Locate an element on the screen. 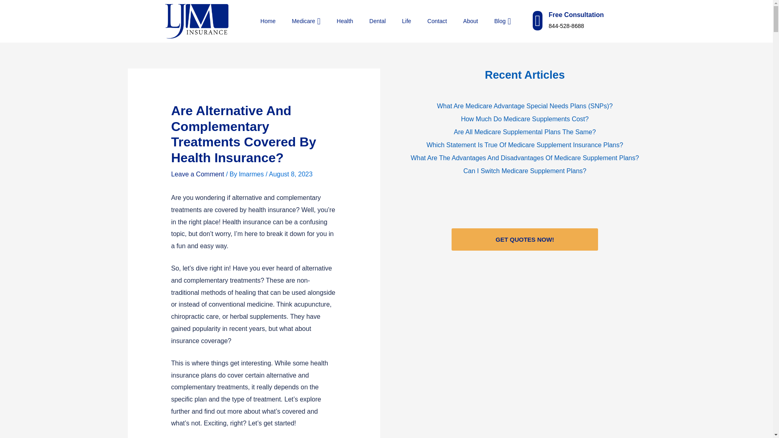 Image resolution: width=779 pixels, height=438 pixels. GET QUOTES NOW! is located at coordinates (525, 239).